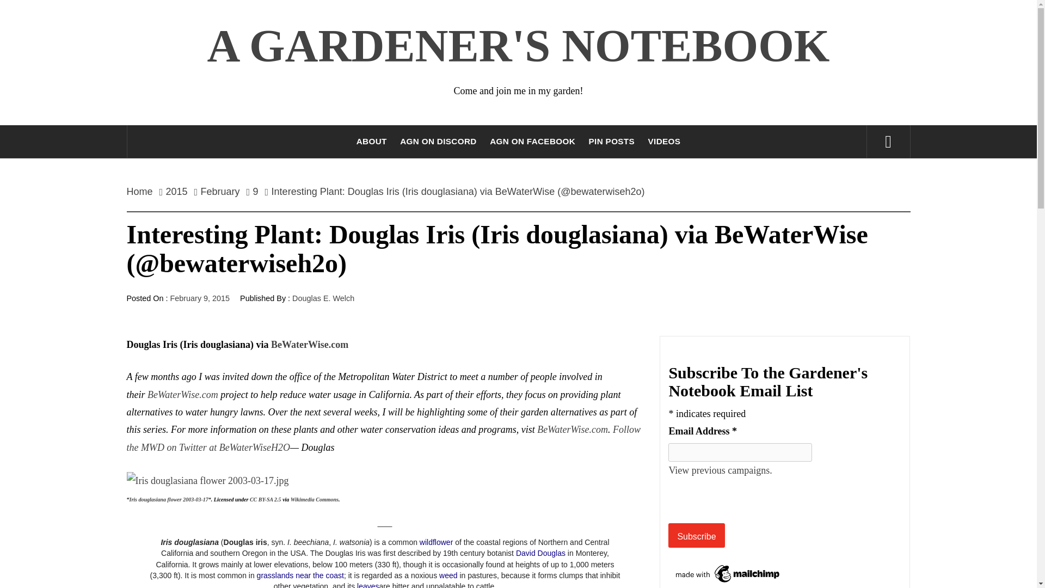 The image size is (1045, 588). What do you see at coordinates (573, 27) in the screenshot?
I see `Search` at bounding box center [573, 27].